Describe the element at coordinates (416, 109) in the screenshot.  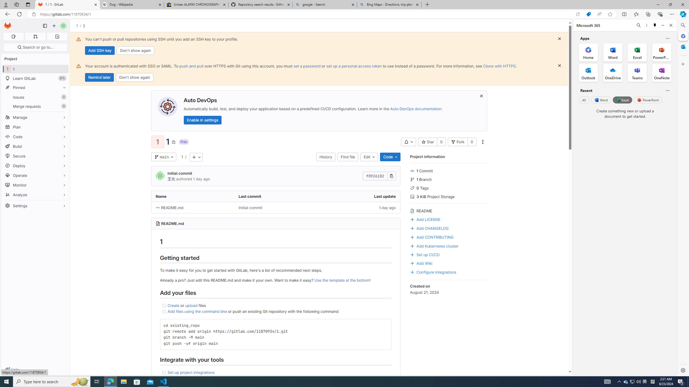
I see `Auto DevOps documentation` at that location.